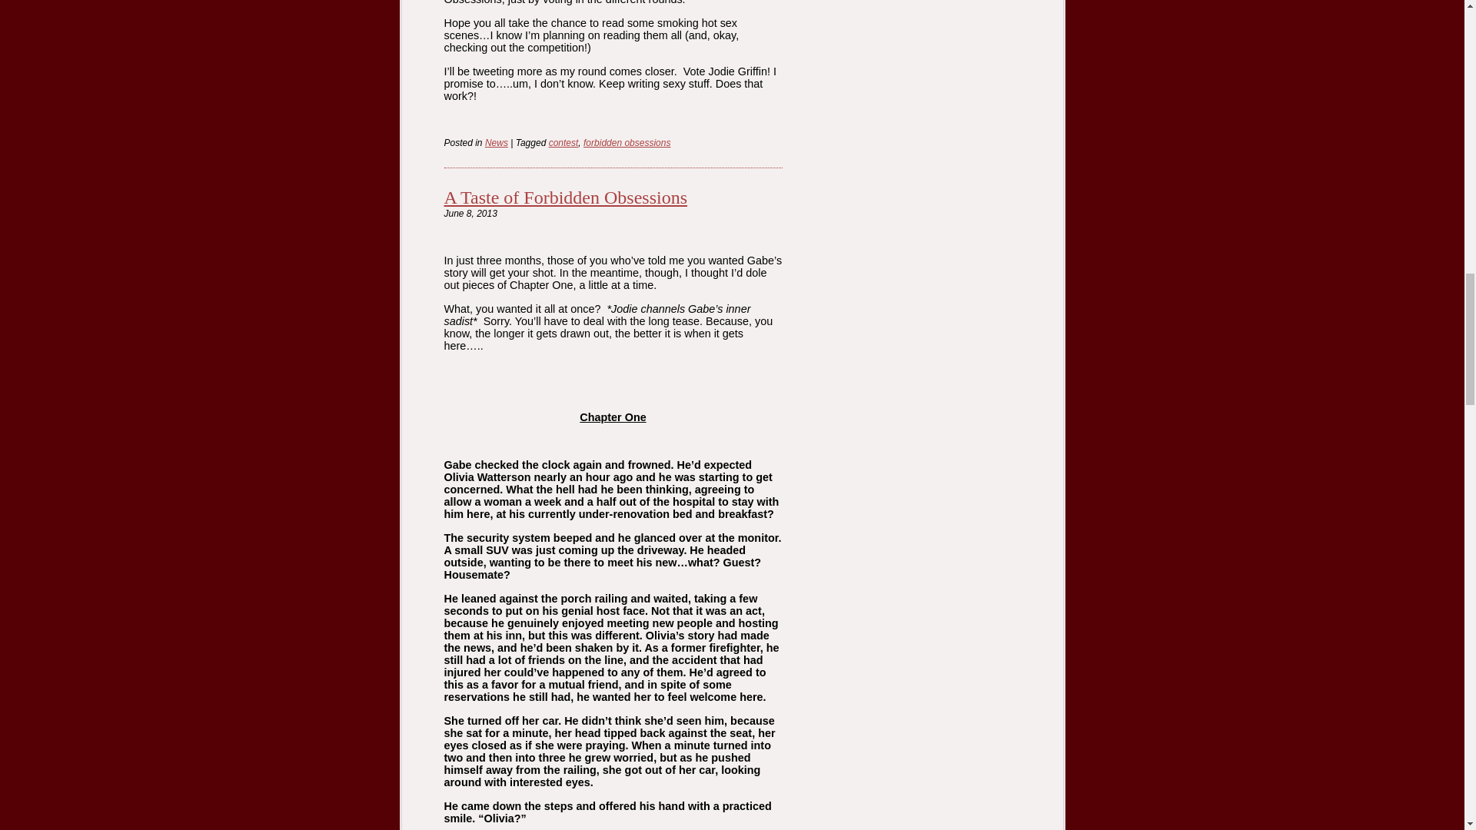 The image size is (1476, 830). What do you see at coordinates (566, 198) in the screenshot?
I see `A Taste of Forbidden Obsessions` at bounding box center [566, 198].